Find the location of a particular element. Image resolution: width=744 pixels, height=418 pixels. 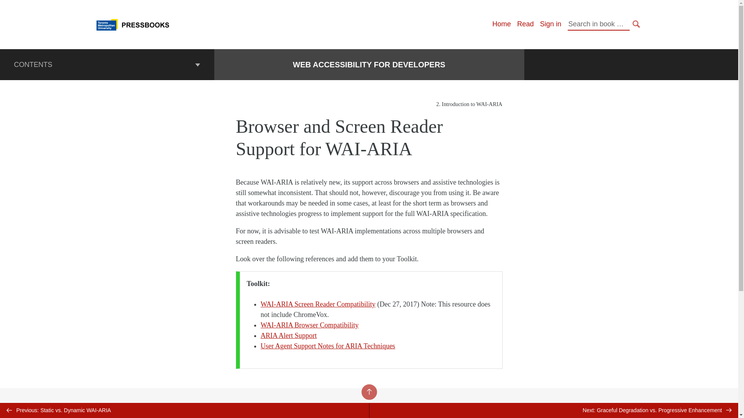

WEB ACCESSIBILITY FOR DEVELOPERS is located at coordinates (369, 65).